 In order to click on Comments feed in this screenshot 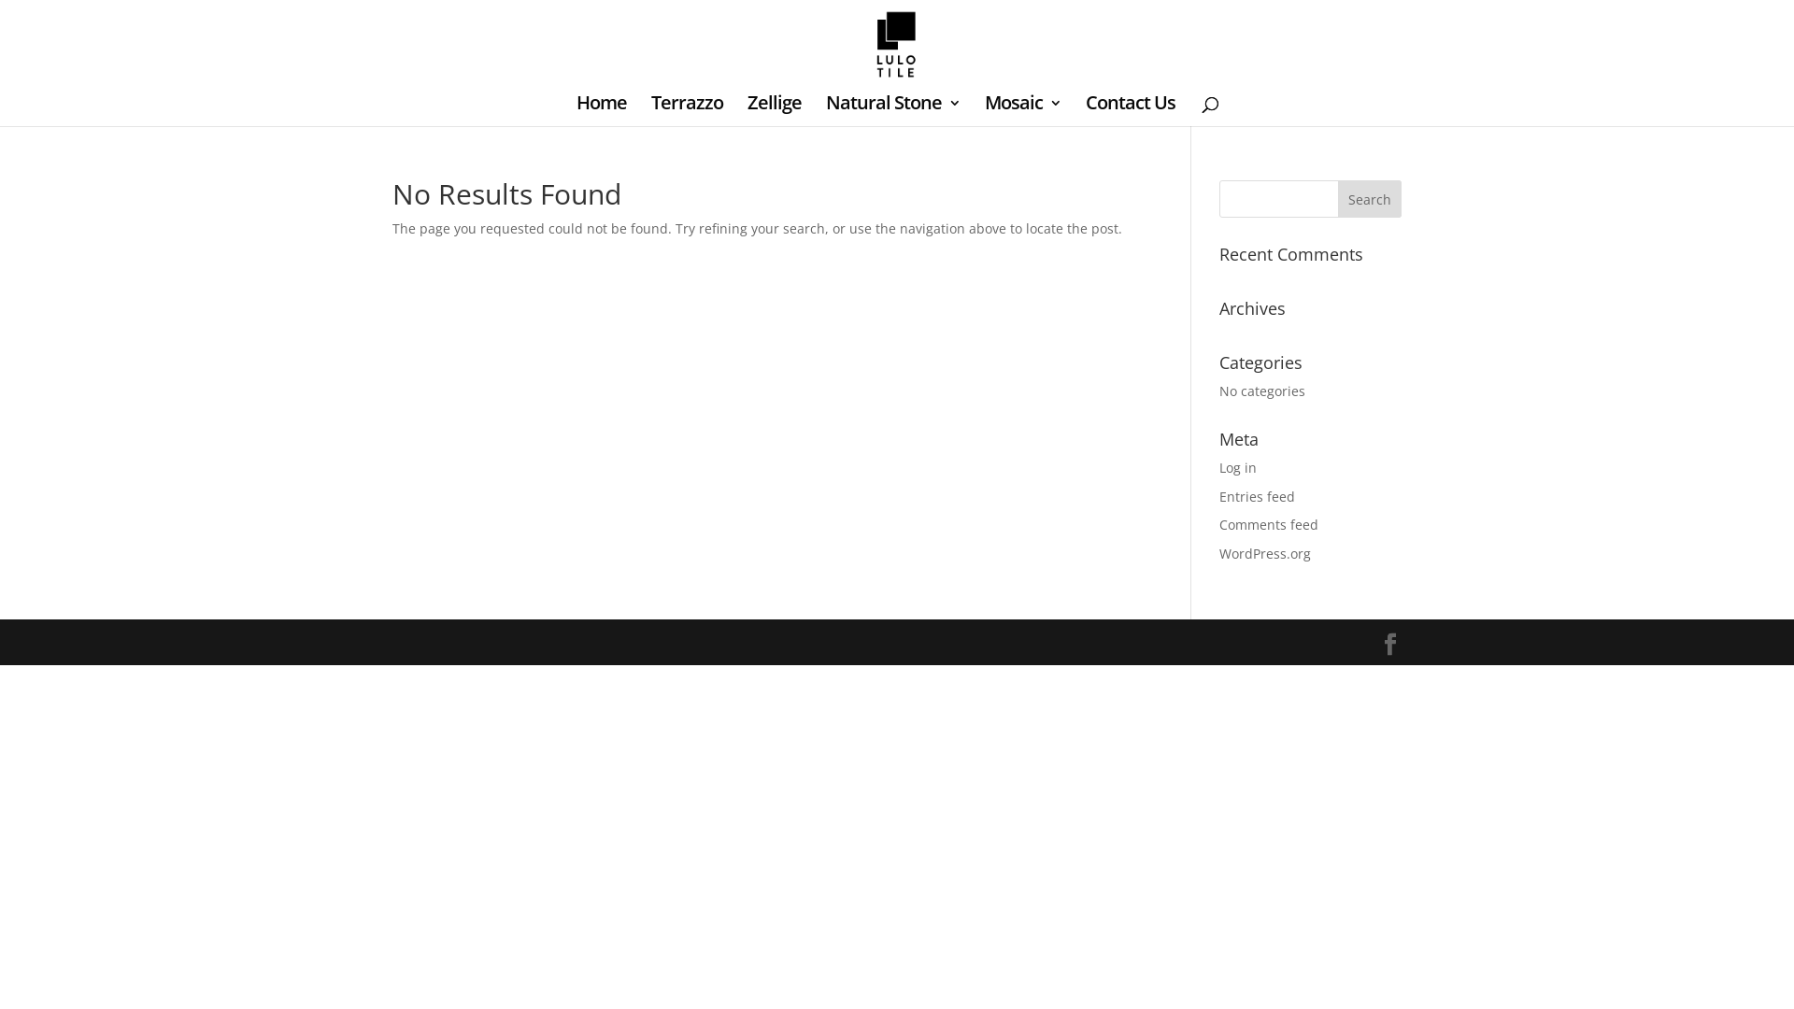, I will do `click(1269, 525)`.